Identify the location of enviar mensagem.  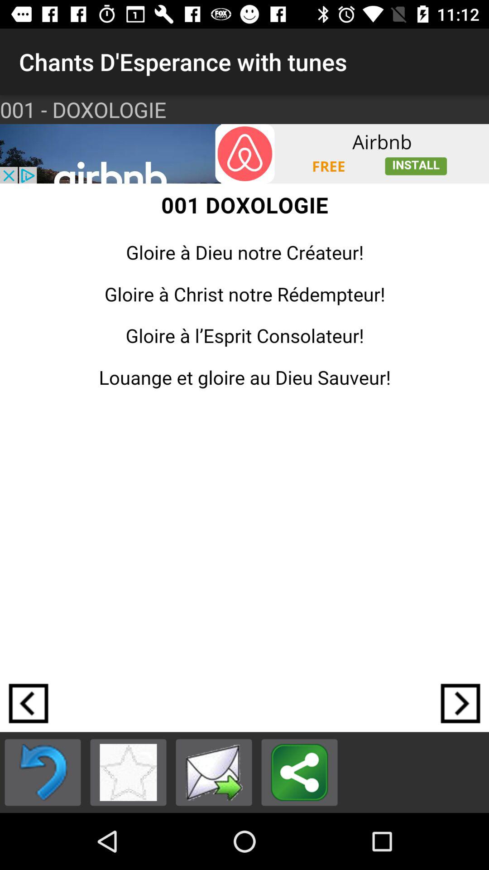
(214, 772).